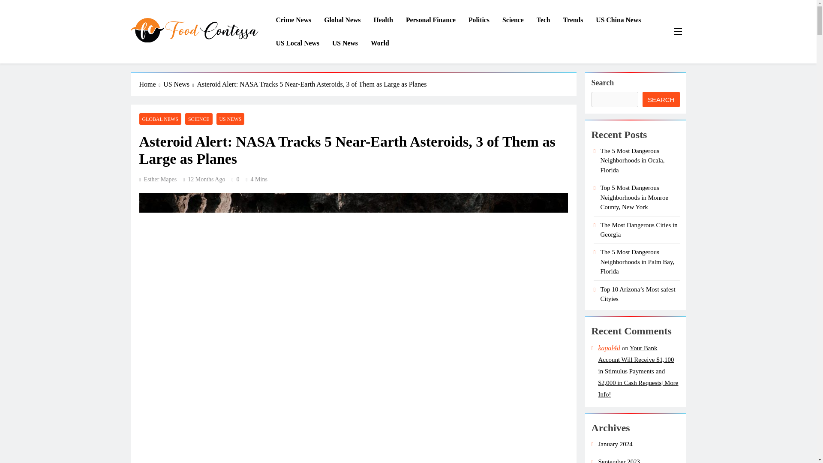 This screenshot has width=823, height=463. Describe the element at coordinates (345, 43) in the screenshot. I see `US News` at that location.